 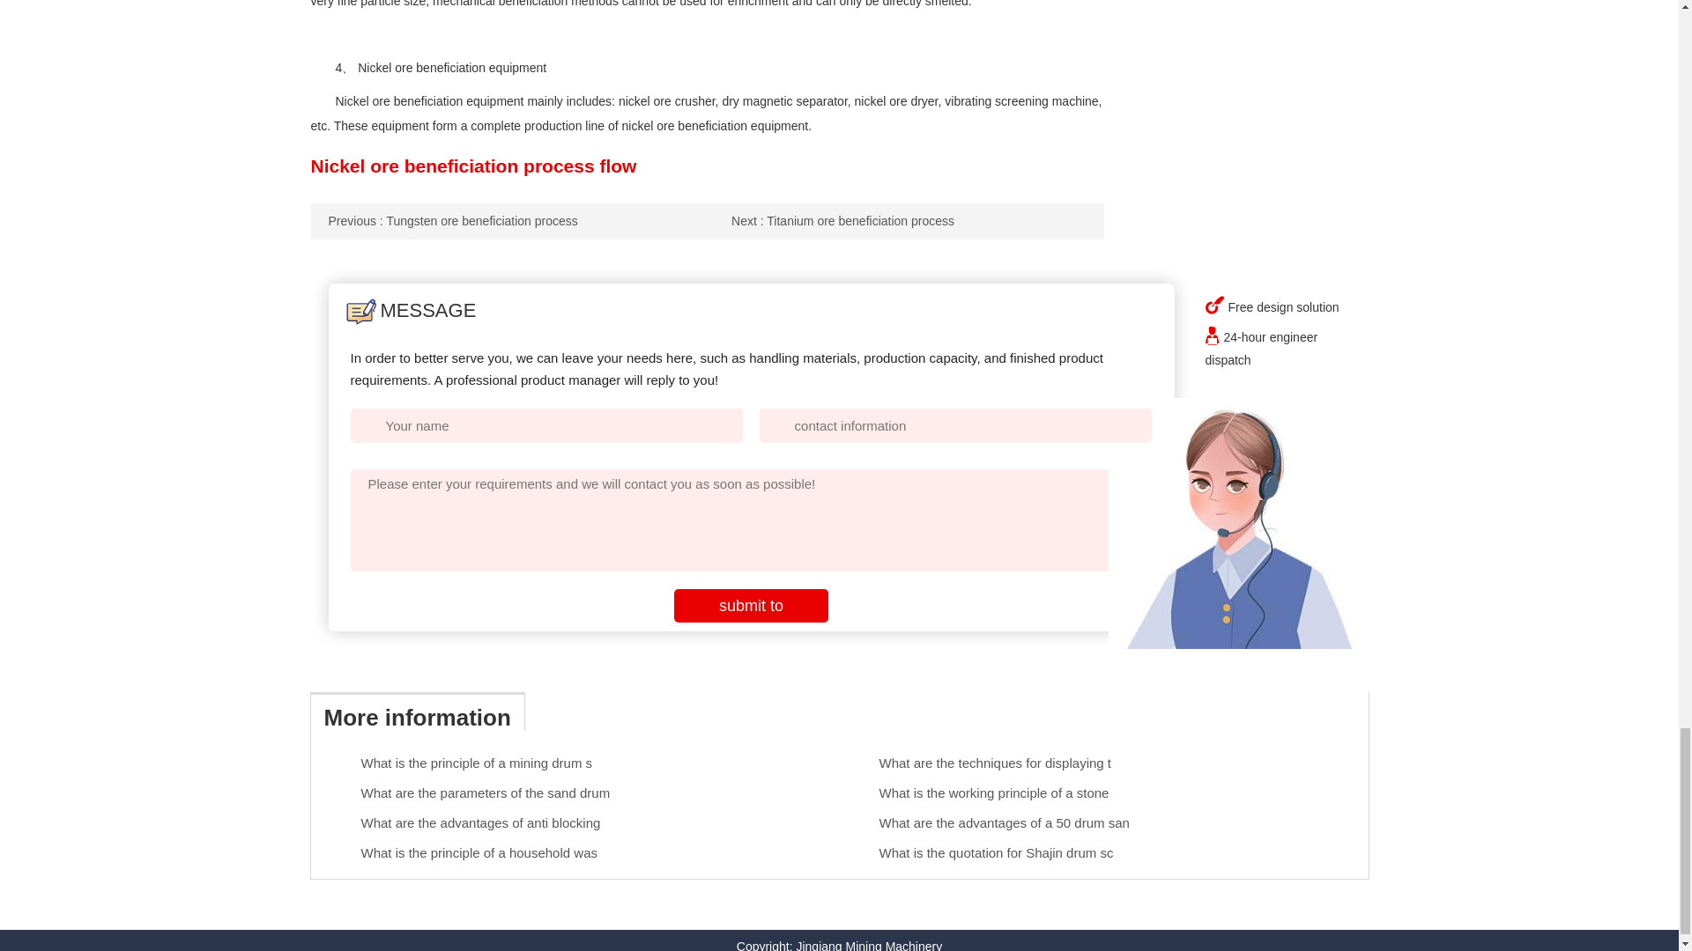 I want to click on Tungsten ore beneficiation process, so click(x=452, y=221).